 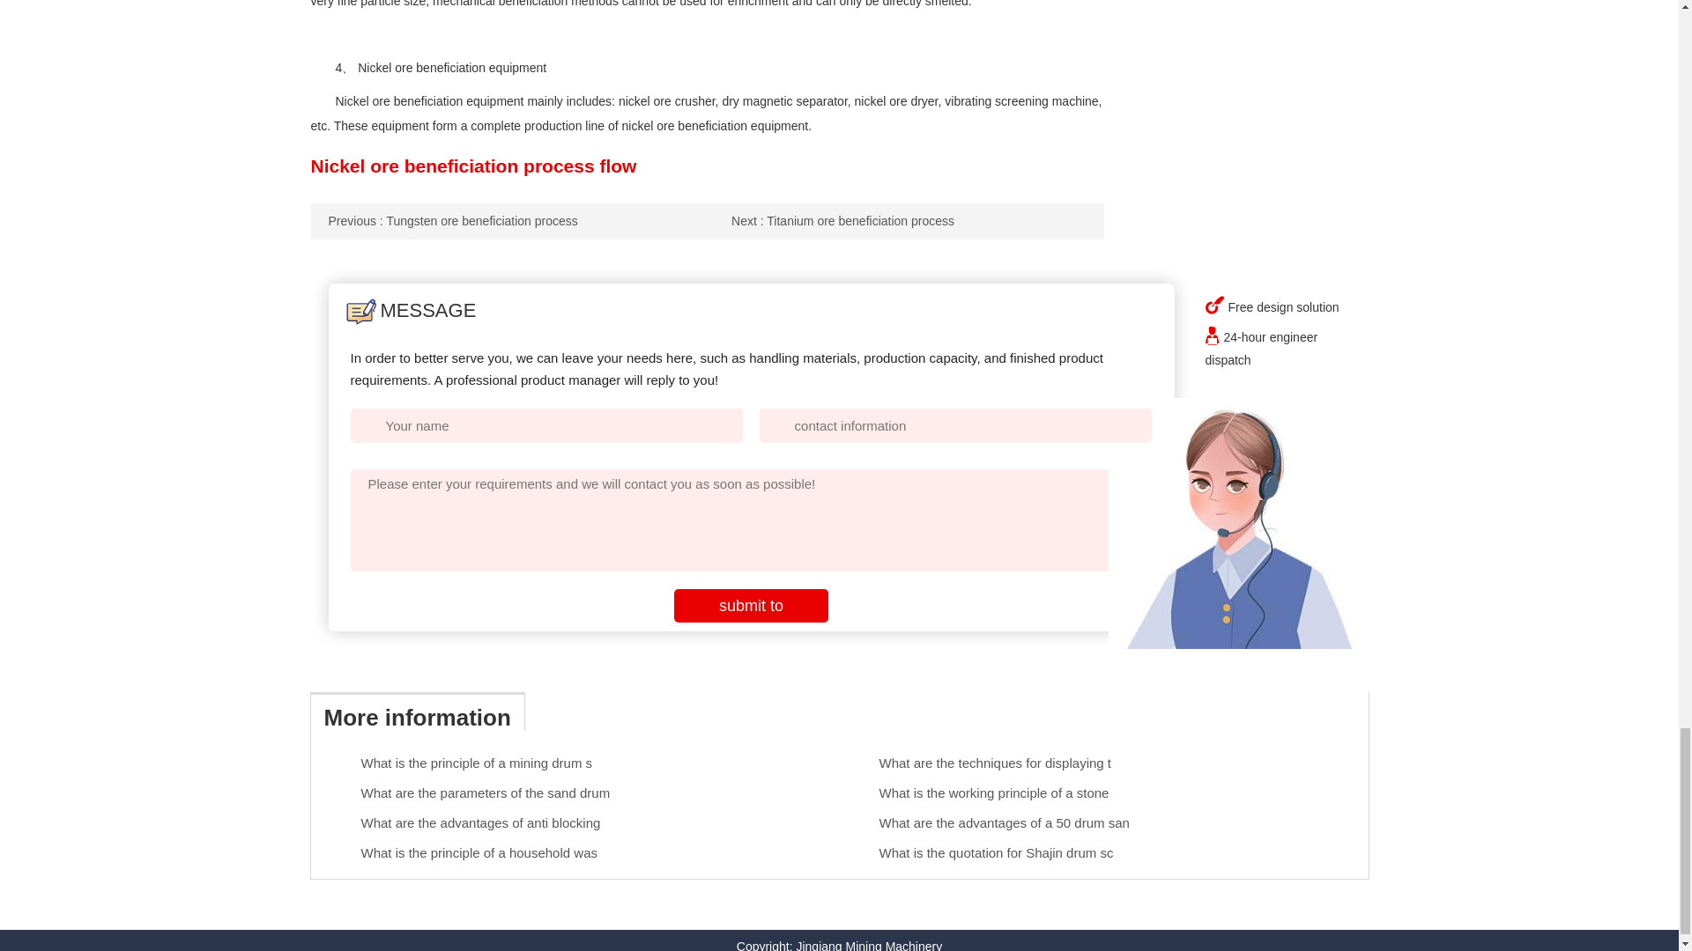 I want to click on Tungsten ore beneficiation process, so click(x=452, y=221).